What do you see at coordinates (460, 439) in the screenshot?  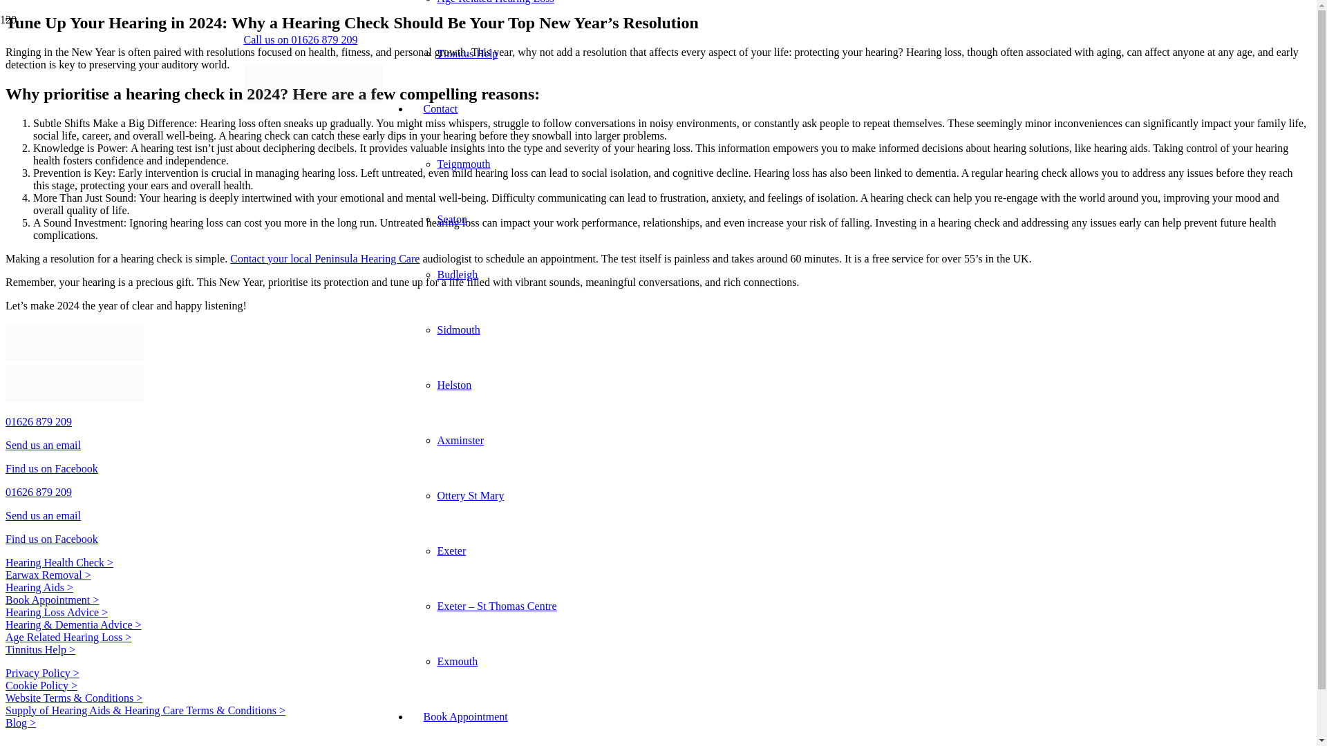 I see `Axminster` at bounding box center [460, 439].